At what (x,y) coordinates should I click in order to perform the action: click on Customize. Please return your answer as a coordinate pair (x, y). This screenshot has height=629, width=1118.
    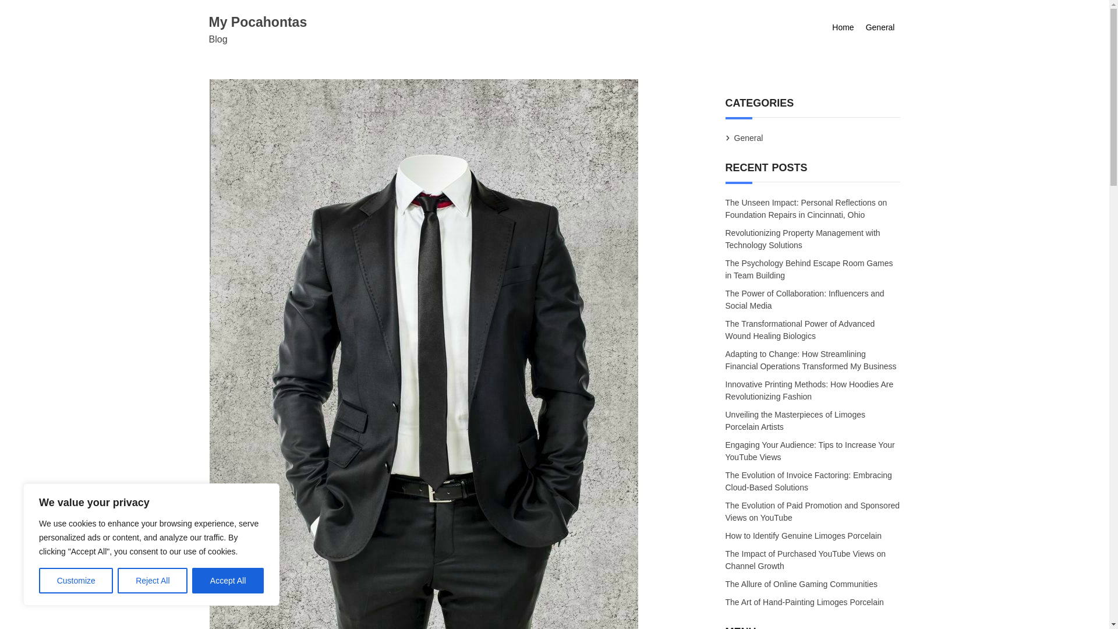
    Looking at the image, I should click on (76, 581).